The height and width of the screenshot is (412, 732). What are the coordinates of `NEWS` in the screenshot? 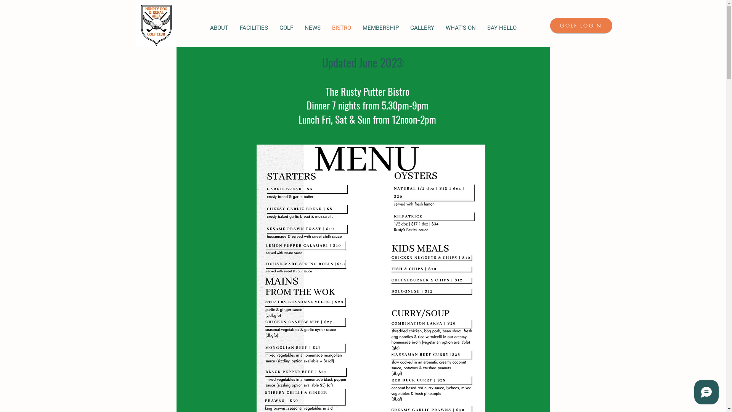 It's located at (313, 28).